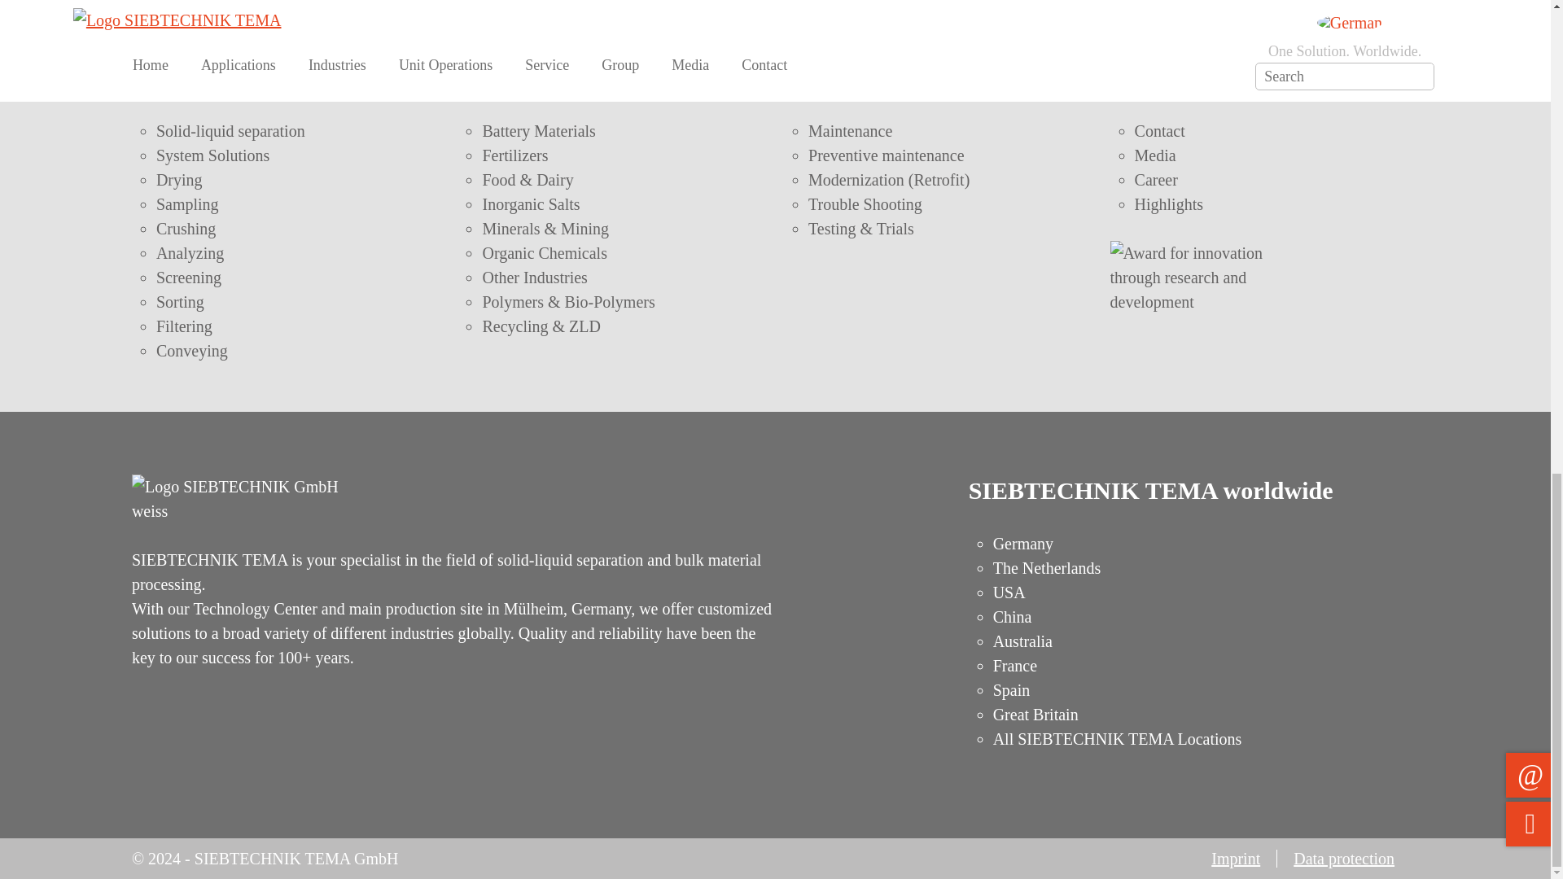  What do you see at coordinates (534, 278) in the screenshot?
I see `Other Industries` at bounding box center [534, 278].